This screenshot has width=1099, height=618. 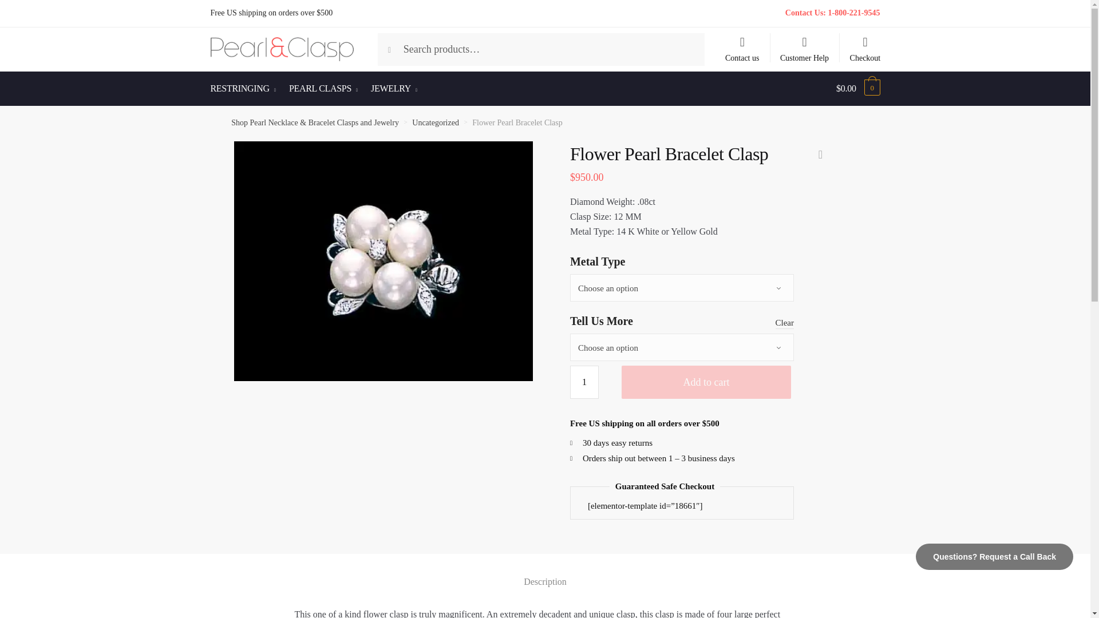 What do you see at coordinates (394, 88) in the screenshot?
I see `JEWELRY` at bounding box center [394, 88].